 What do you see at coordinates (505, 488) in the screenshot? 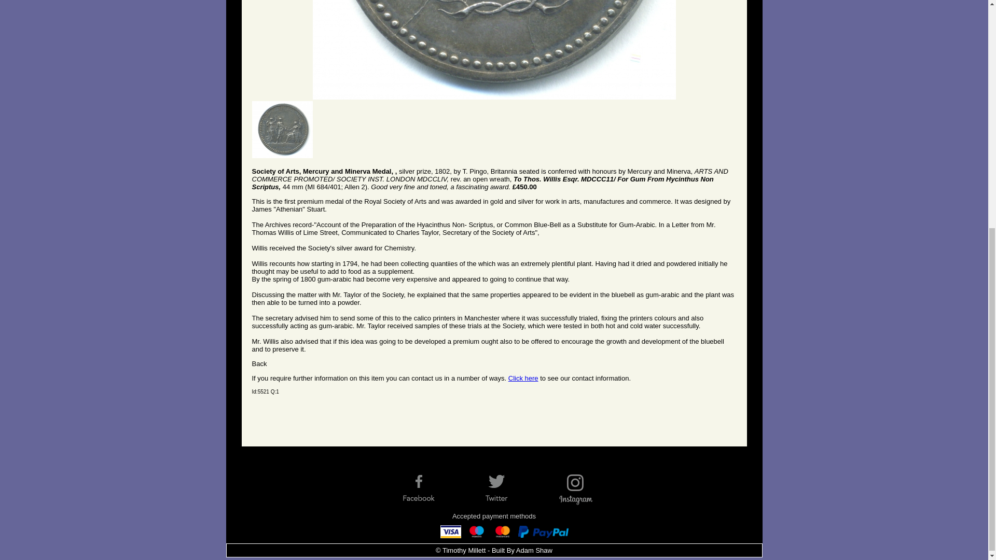
I see `Twitter` at bounding box center [505, 488].